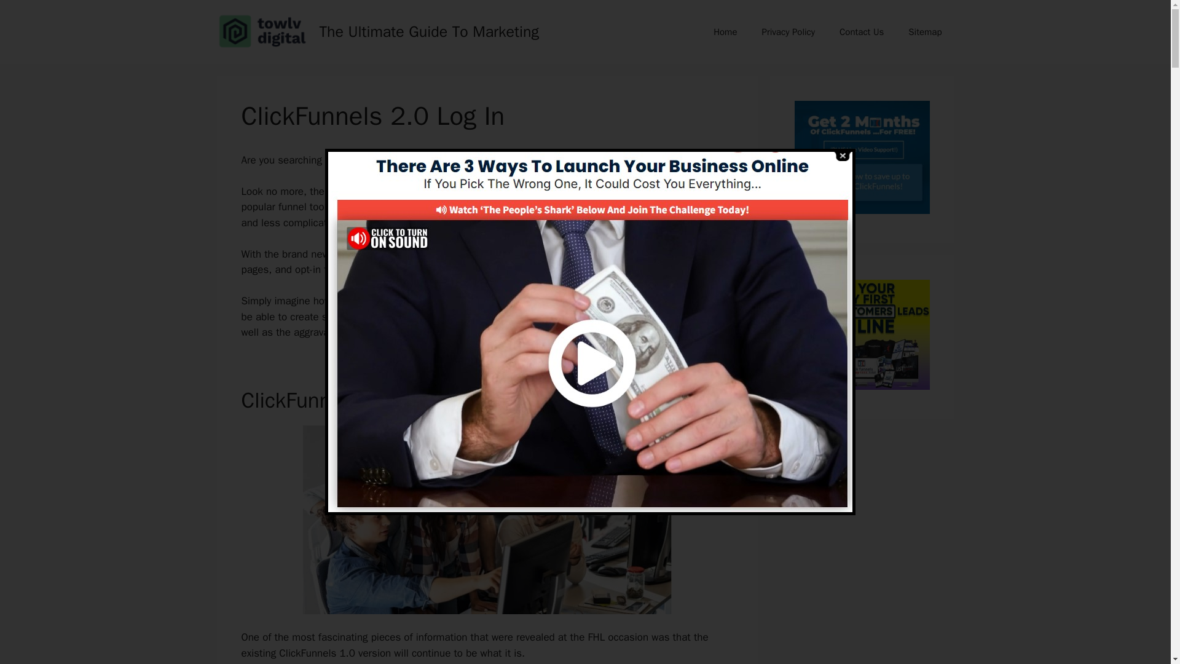 Image resolution: width=1180 pixels, height=664 pixels. I want to click on The Ultimate Guide To Marketing, so click(429, 31).